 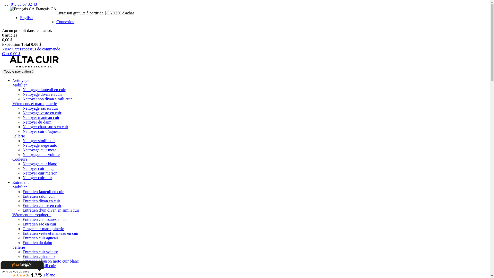 I want to click on Nettoyer son divan simili cuir, so click(x=47, y=99).